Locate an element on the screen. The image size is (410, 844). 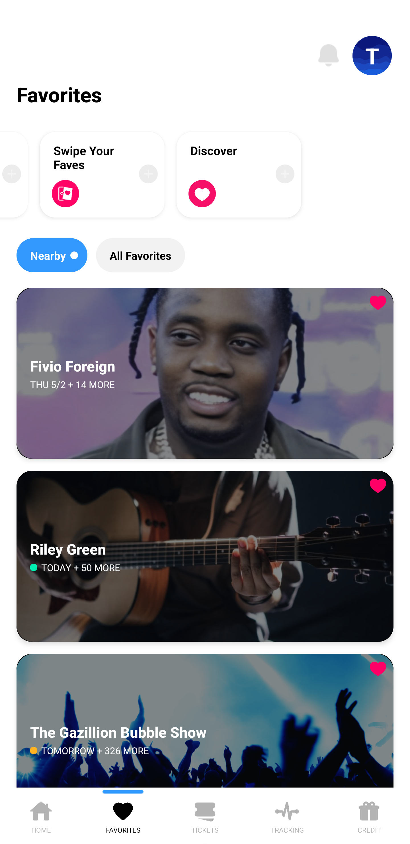
CREDIT is located at coordinates (369, 815).